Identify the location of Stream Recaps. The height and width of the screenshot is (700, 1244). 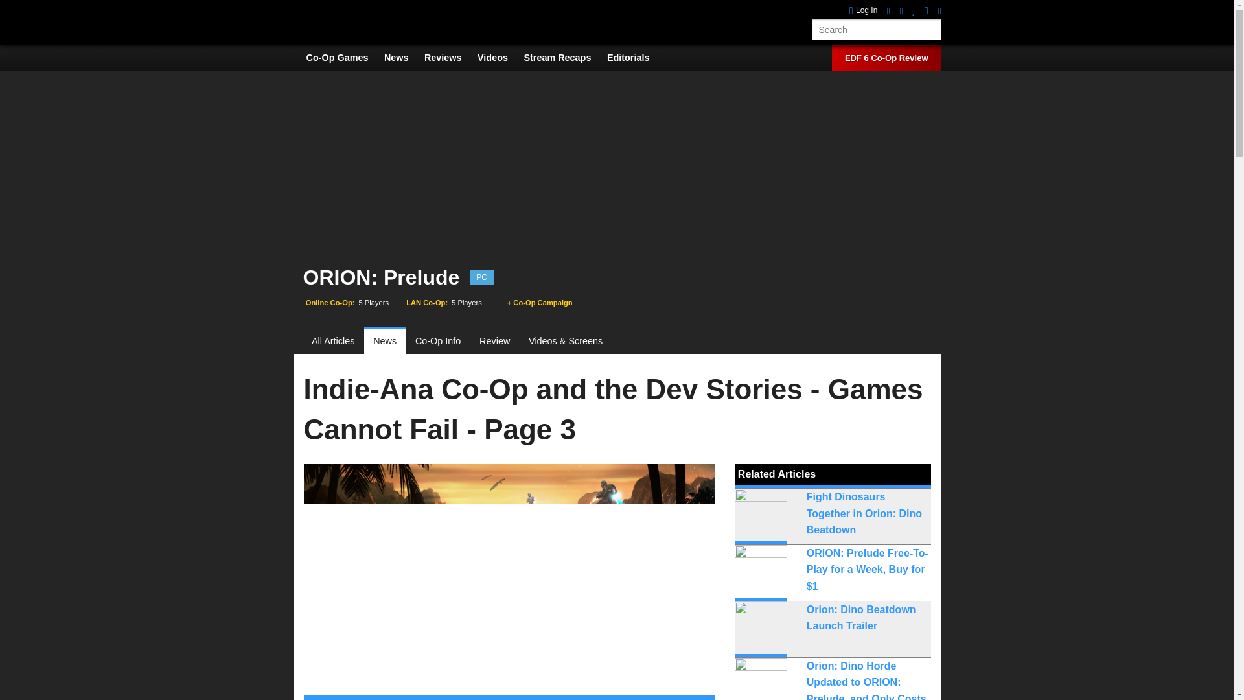
(564, 58).